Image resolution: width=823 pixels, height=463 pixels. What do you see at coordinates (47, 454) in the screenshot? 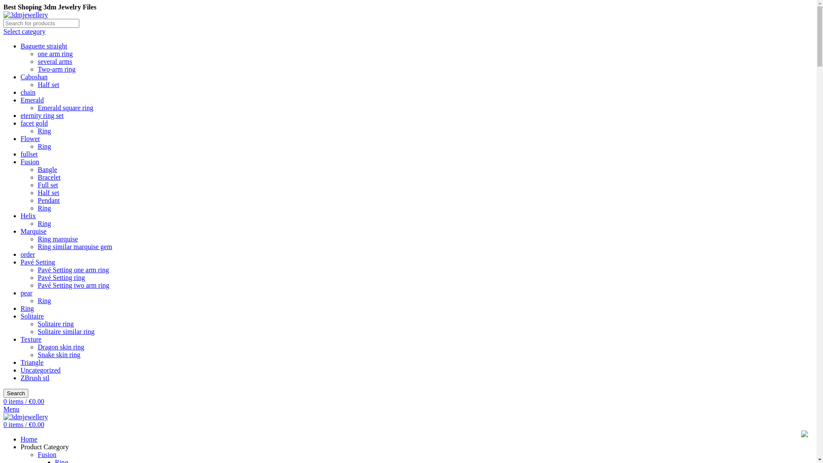
I see `Fusion` at bounding box center [47, 454].